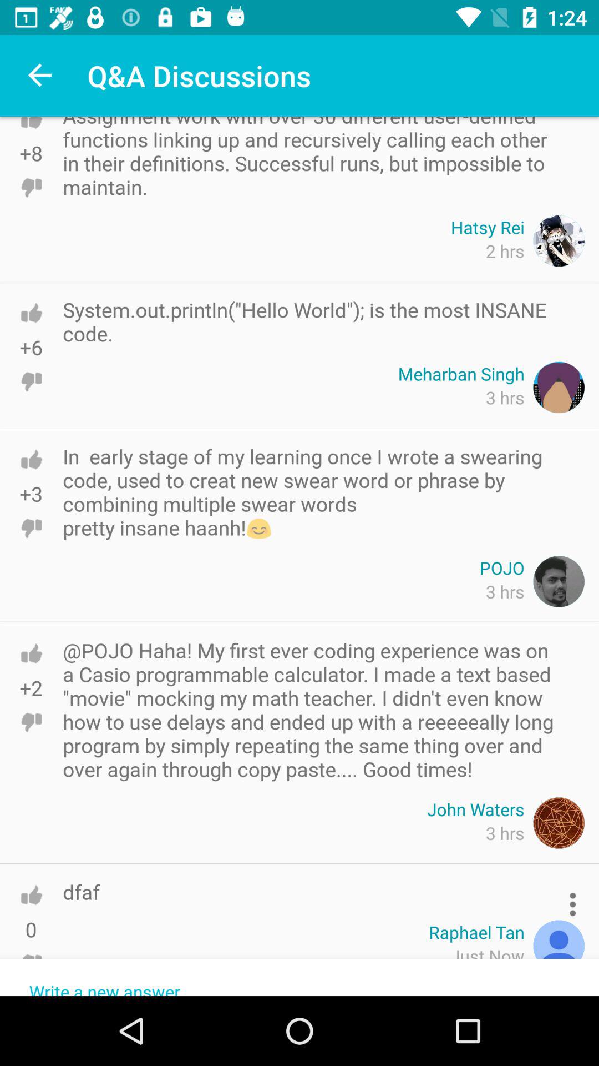 This screenshot has height=1066, width=599. Describe the element at coordinates (31, 653) in the screenshot. I see `thumbs up the post` at that location.